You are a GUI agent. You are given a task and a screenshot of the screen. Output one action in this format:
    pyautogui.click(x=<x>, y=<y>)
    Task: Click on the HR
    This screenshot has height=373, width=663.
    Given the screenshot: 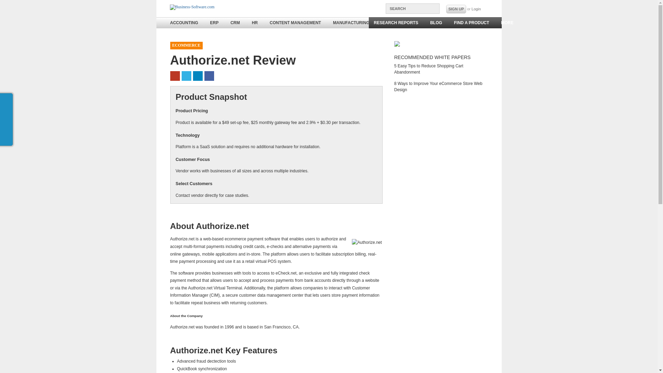 What is the action you would take?
    pyautogui.click(x=254, y=23)
    